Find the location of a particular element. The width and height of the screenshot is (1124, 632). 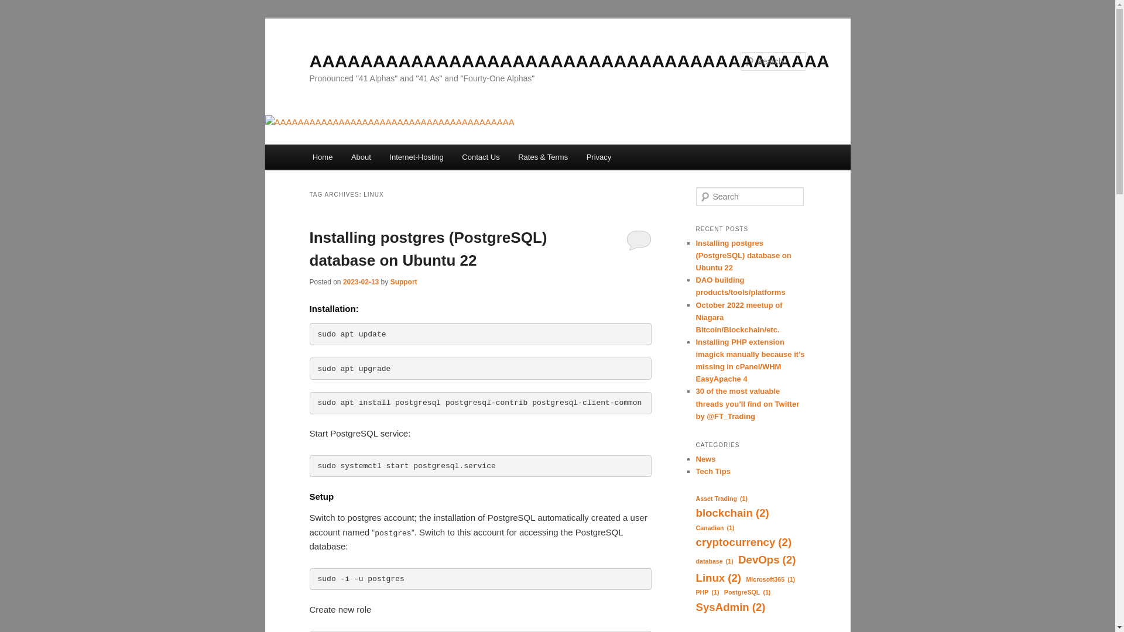

blockchain (2) is located at coordinates (732, 513).